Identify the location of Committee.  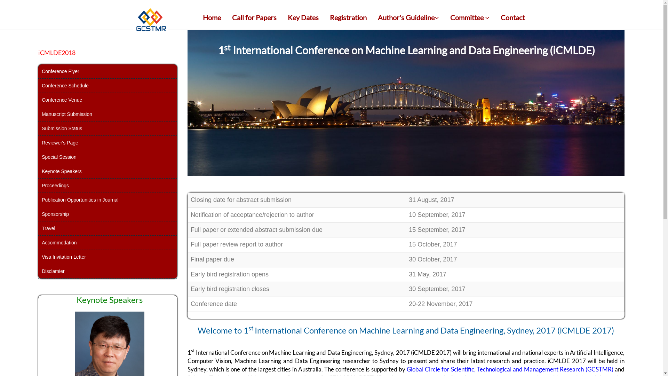
(470, 17).